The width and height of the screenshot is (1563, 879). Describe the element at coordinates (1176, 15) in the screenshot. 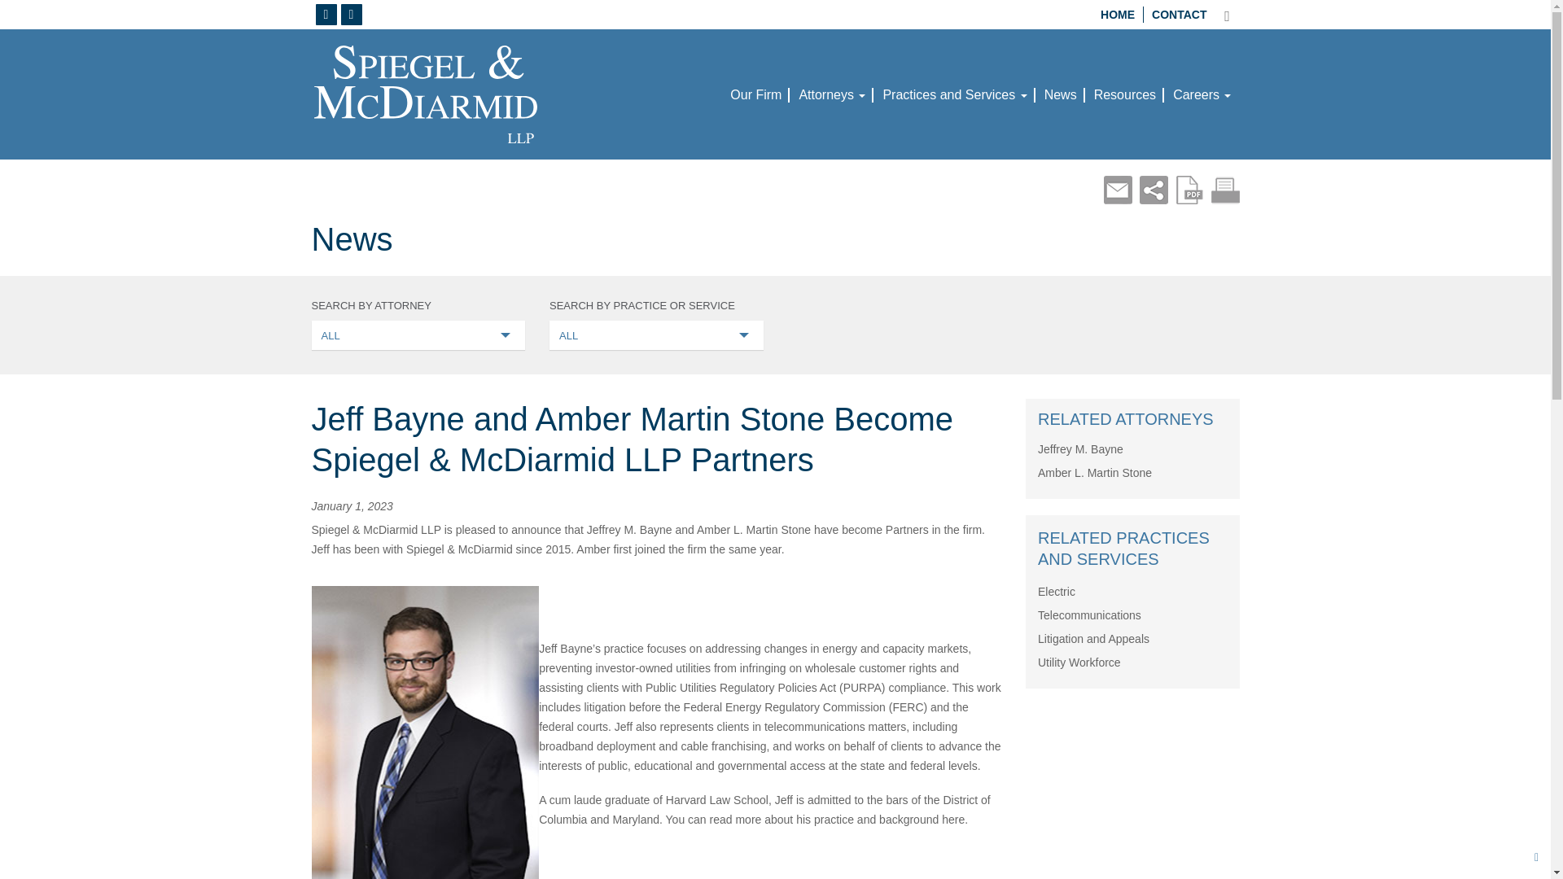

I see `CONTACT` at that location.